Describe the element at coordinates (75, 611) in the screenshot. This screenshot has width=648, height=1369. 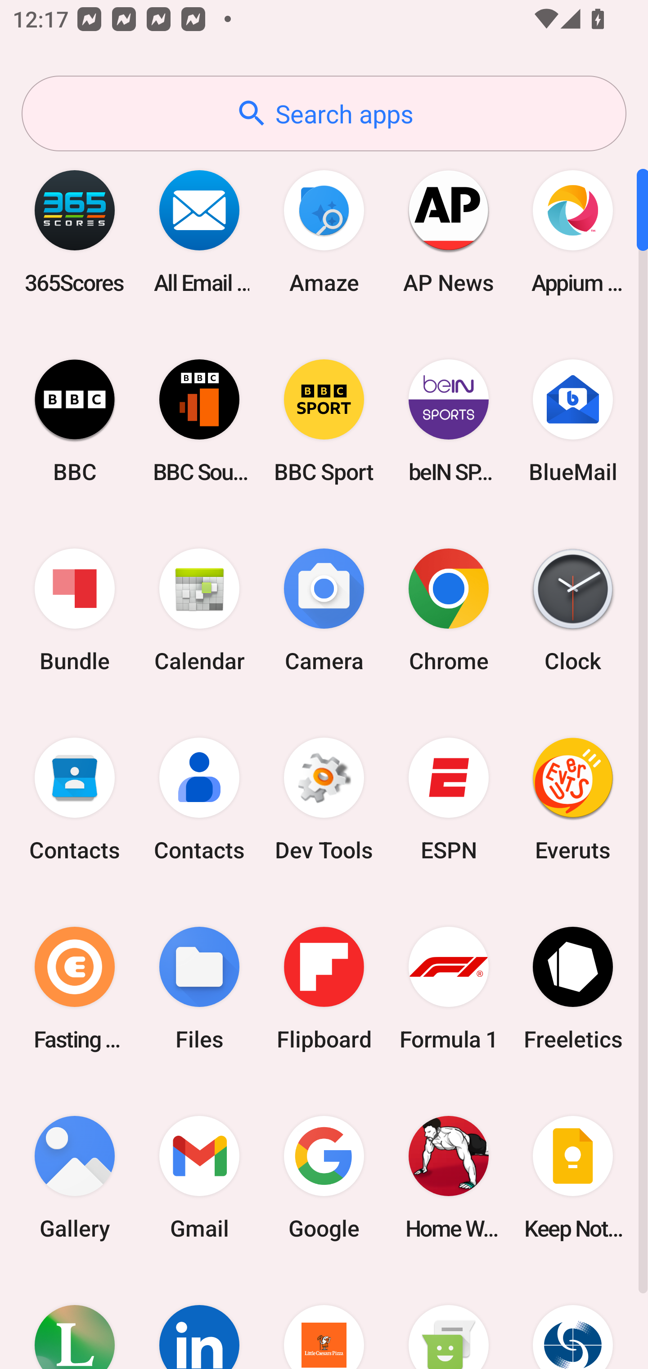
I see `Bundle` at that location.